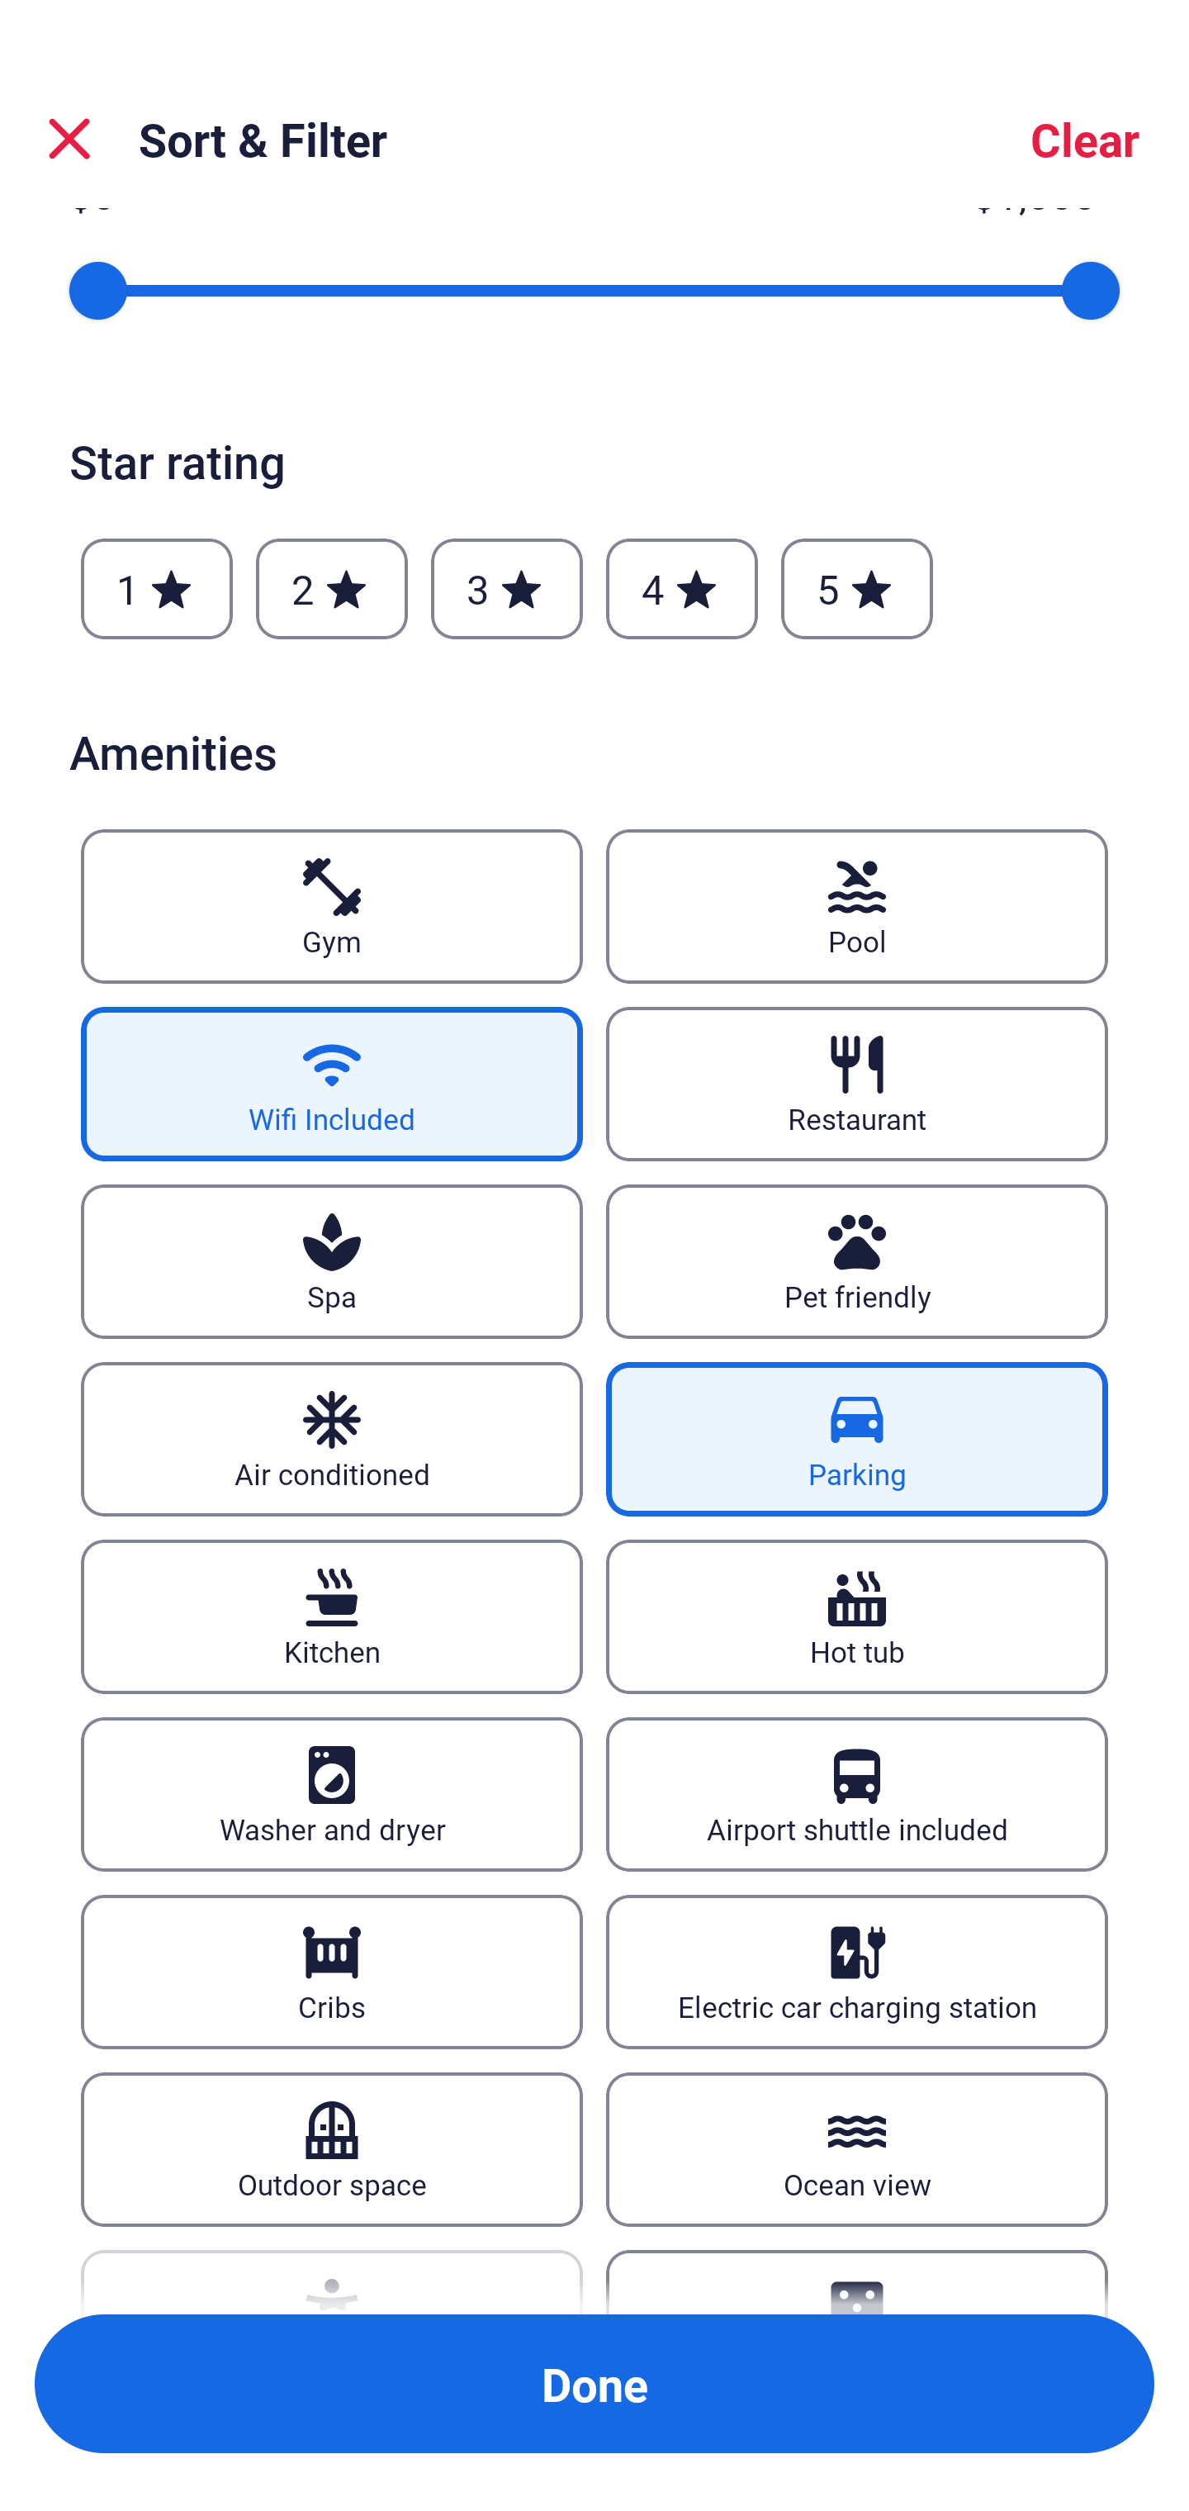  I want to click on 5, so click(857, 588).